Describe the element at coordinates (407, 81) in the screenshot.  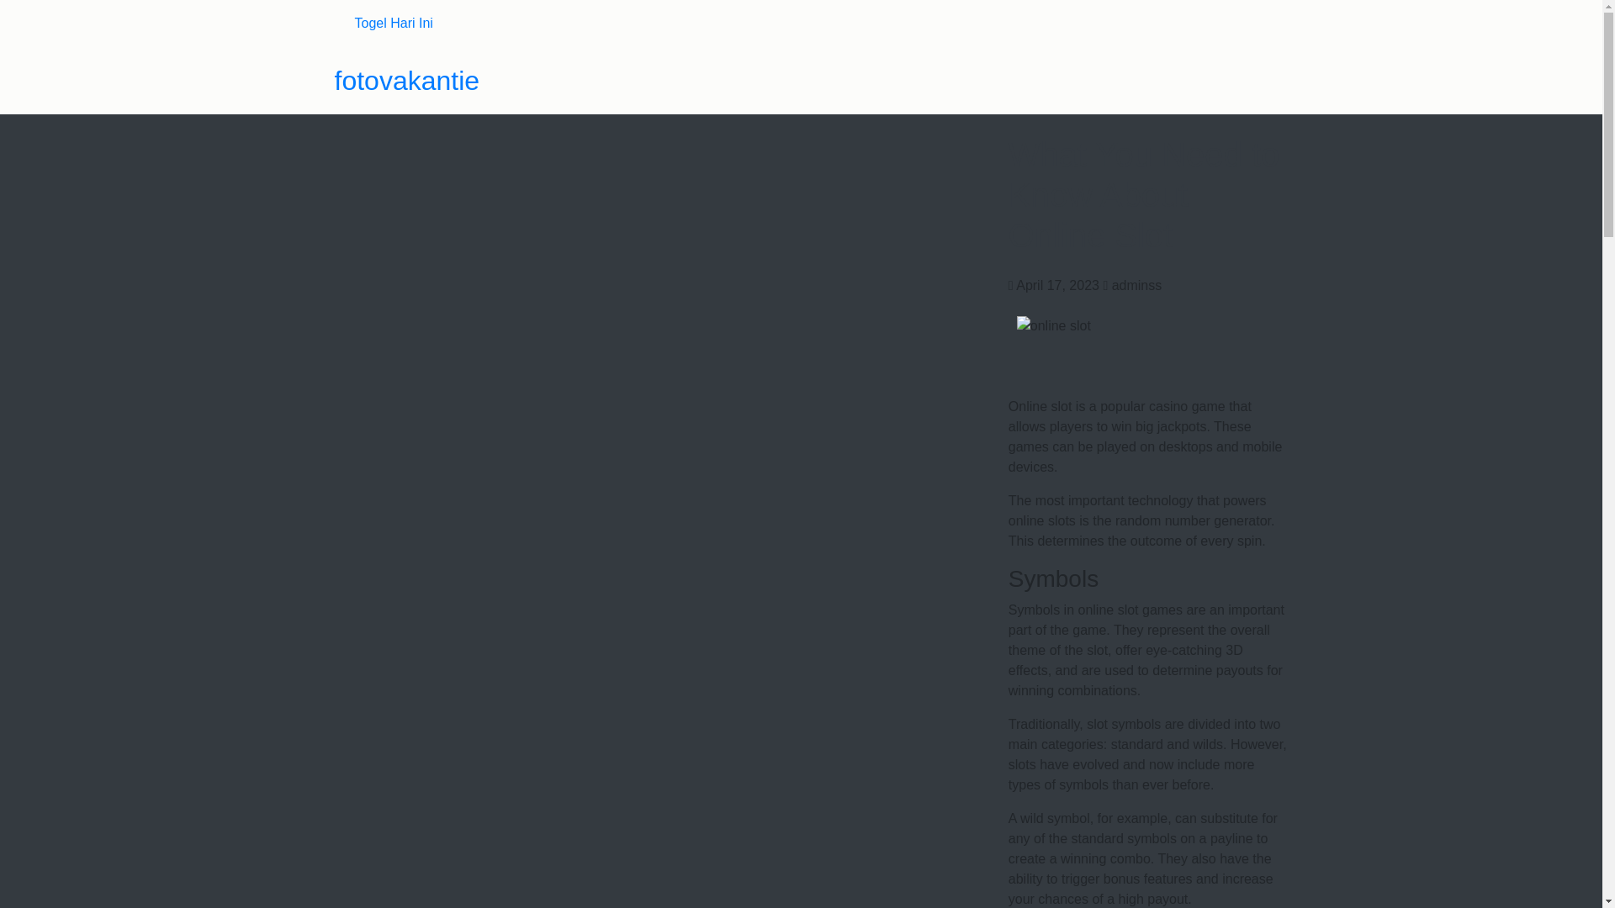
I see `fotovakantie` at that location.